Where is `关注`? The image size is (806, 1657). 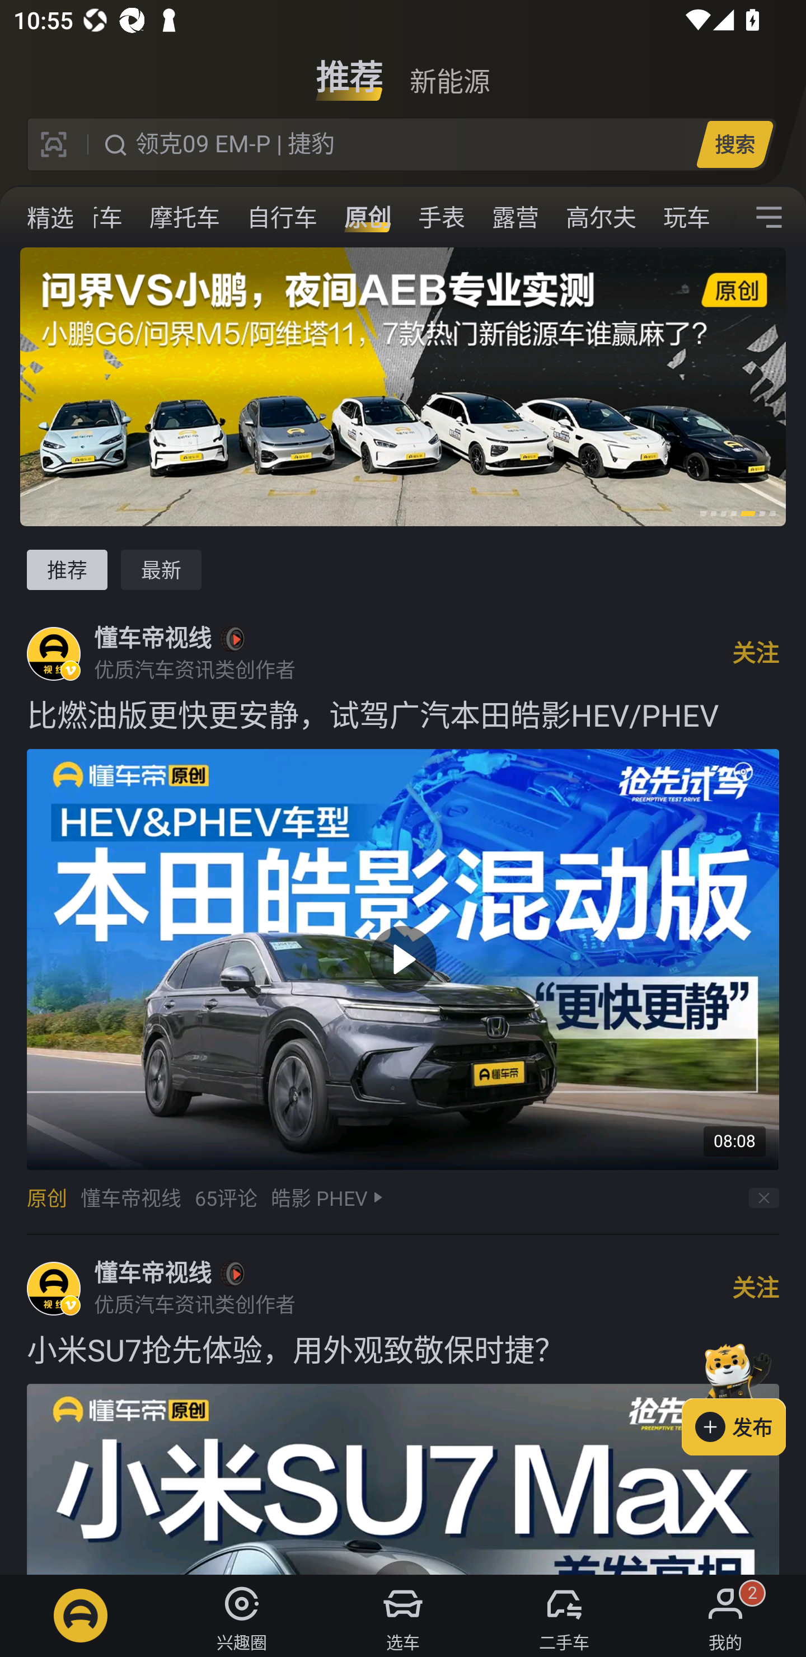
关注 is located at coordinates (756, 653).